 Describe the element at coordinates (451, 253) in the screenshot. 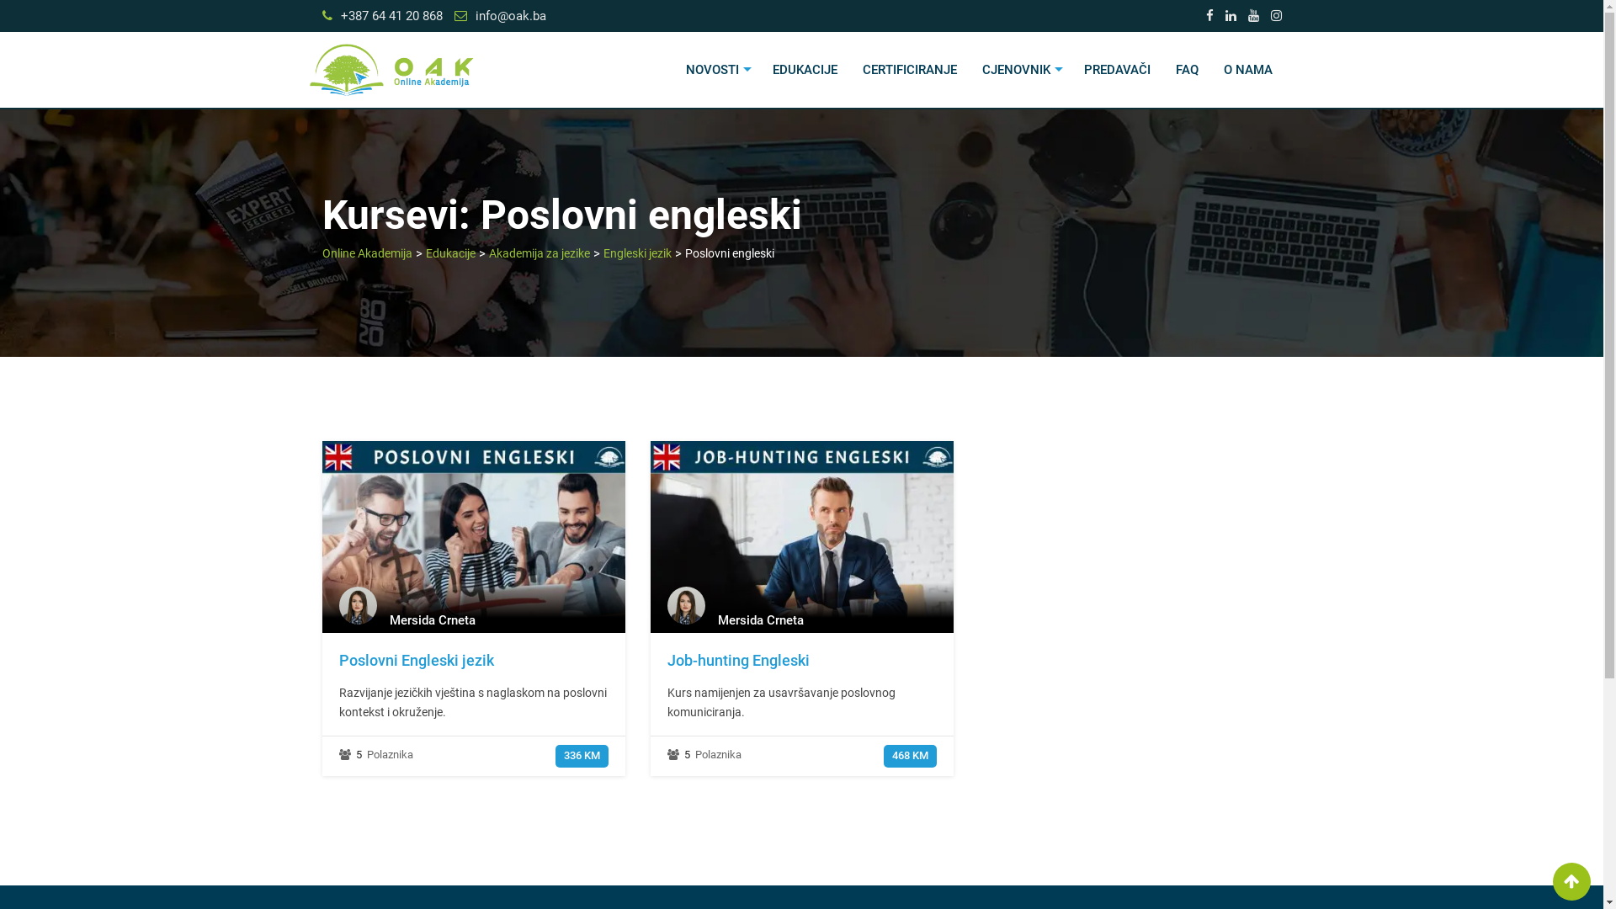

I see `Edukacije` at that location.